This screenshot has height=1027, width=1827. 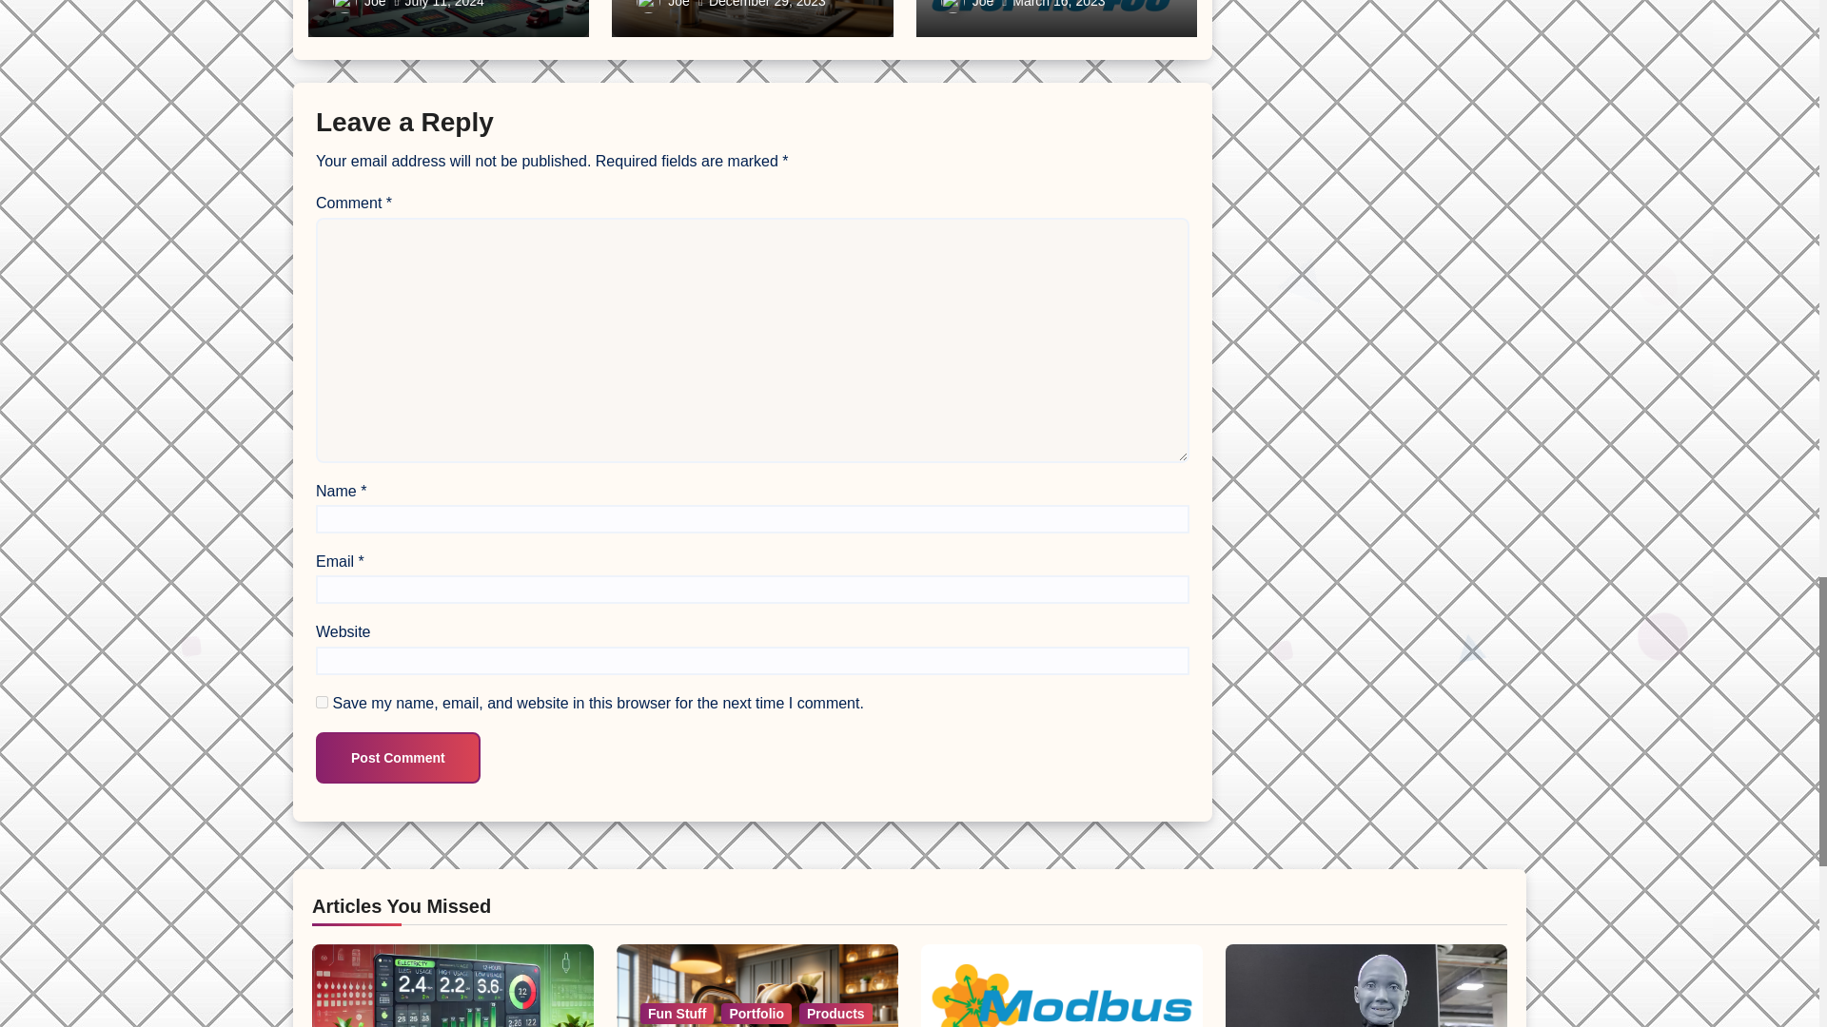 I want to click on Post Comment, so click(x=398, y=758).